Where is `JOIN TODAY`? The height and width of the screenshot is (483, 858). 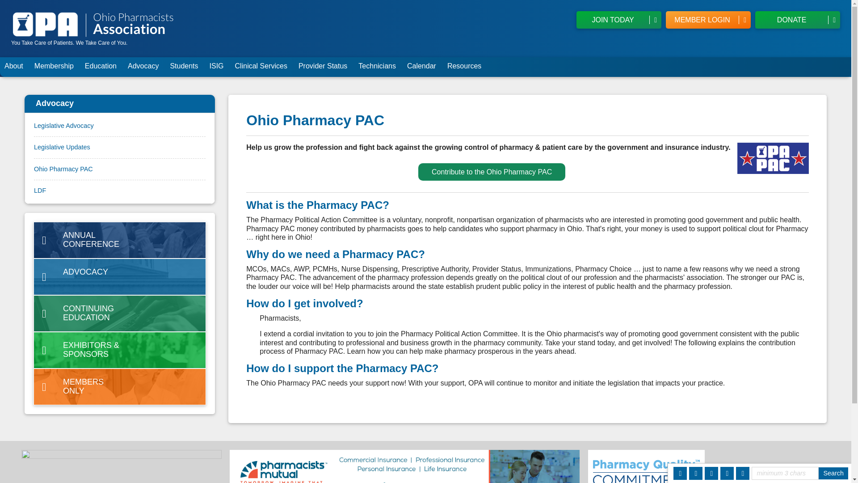 JOIN TODAY is located at coordinates (619, 20).